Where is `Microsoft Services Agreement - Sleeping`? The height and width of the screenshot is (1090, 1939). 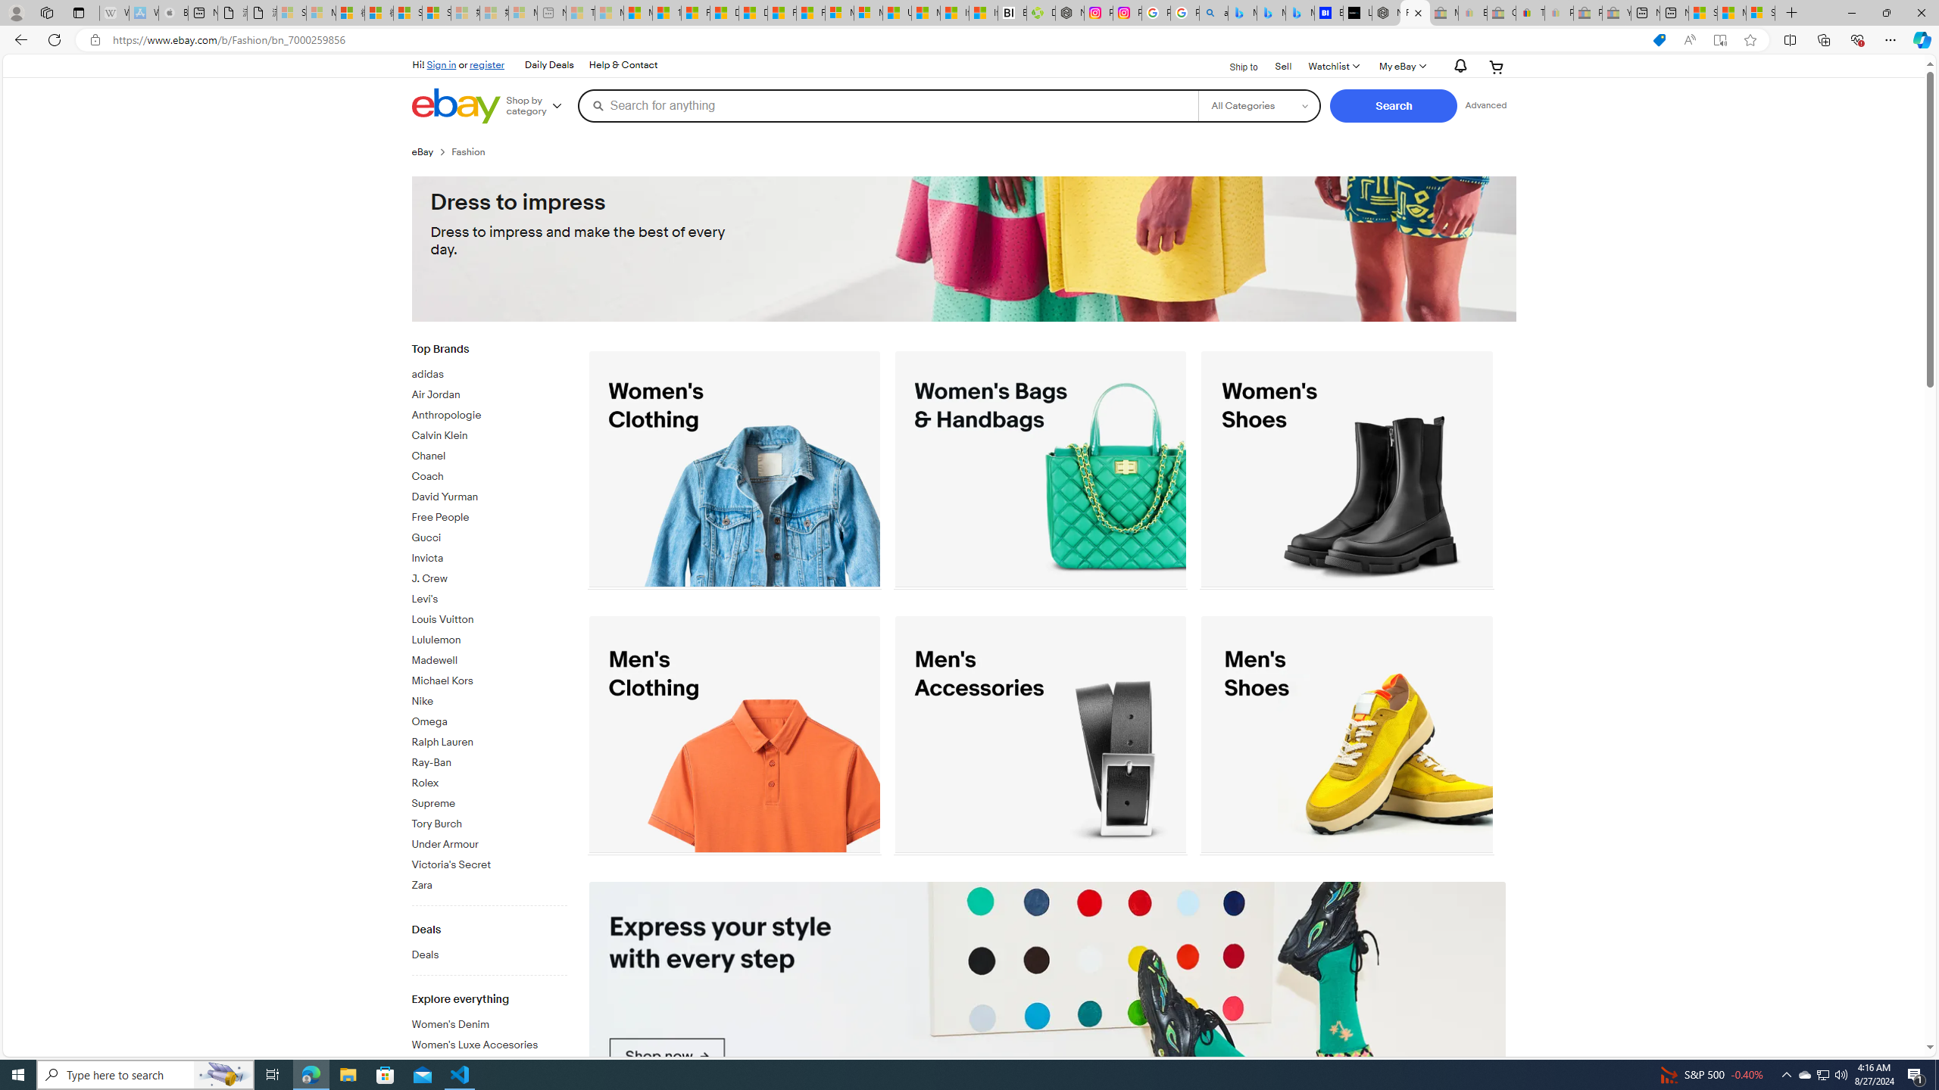
Microsoft Services Agreement - Sleeping is located at coordinates (321, 13).